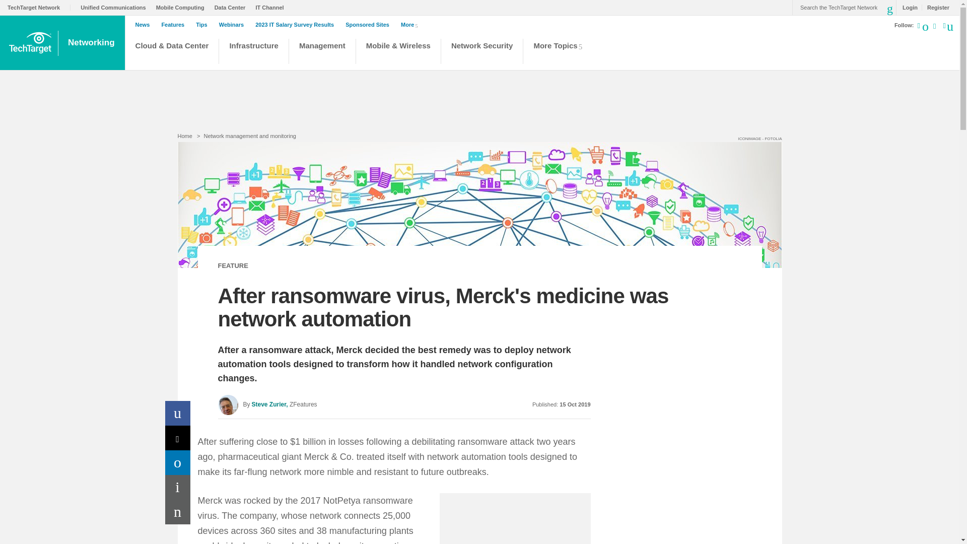 Image resolution: width=967 pixels, height=544 pixels. Describe the element at coordinates (233, 7) in the screenshot. I see `Data Center` at that location.